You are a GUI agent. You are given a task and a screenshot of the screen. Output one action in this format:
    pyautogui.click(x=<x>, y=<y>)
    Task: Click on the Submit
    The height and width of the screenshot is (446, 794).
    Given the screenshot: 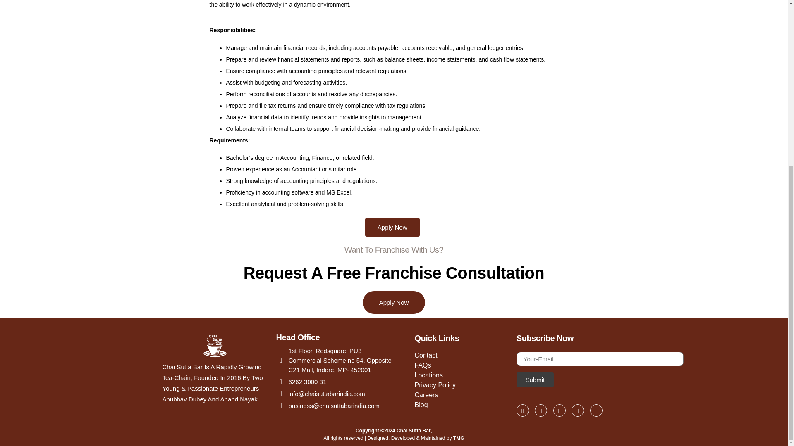 What is the action you would take?
    pyautogui.click(x=535, y=380)
    